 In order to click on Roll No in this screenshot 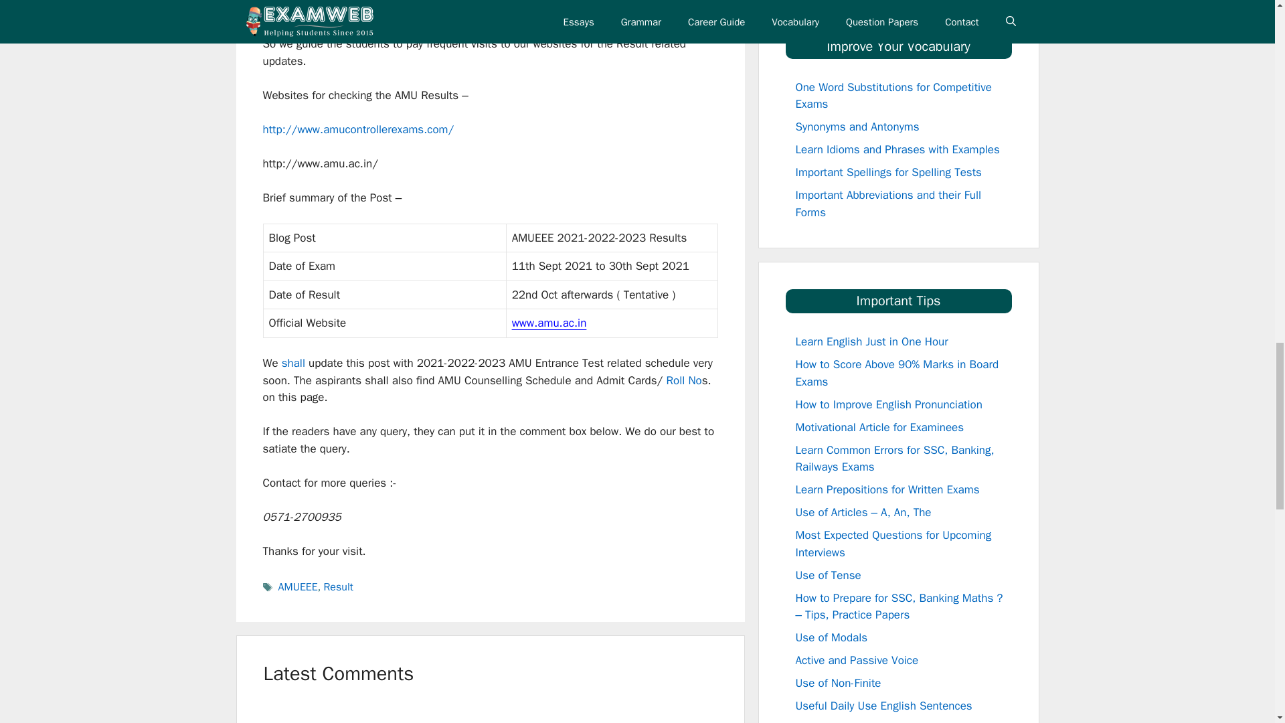, I will do `click(683, 380)`.